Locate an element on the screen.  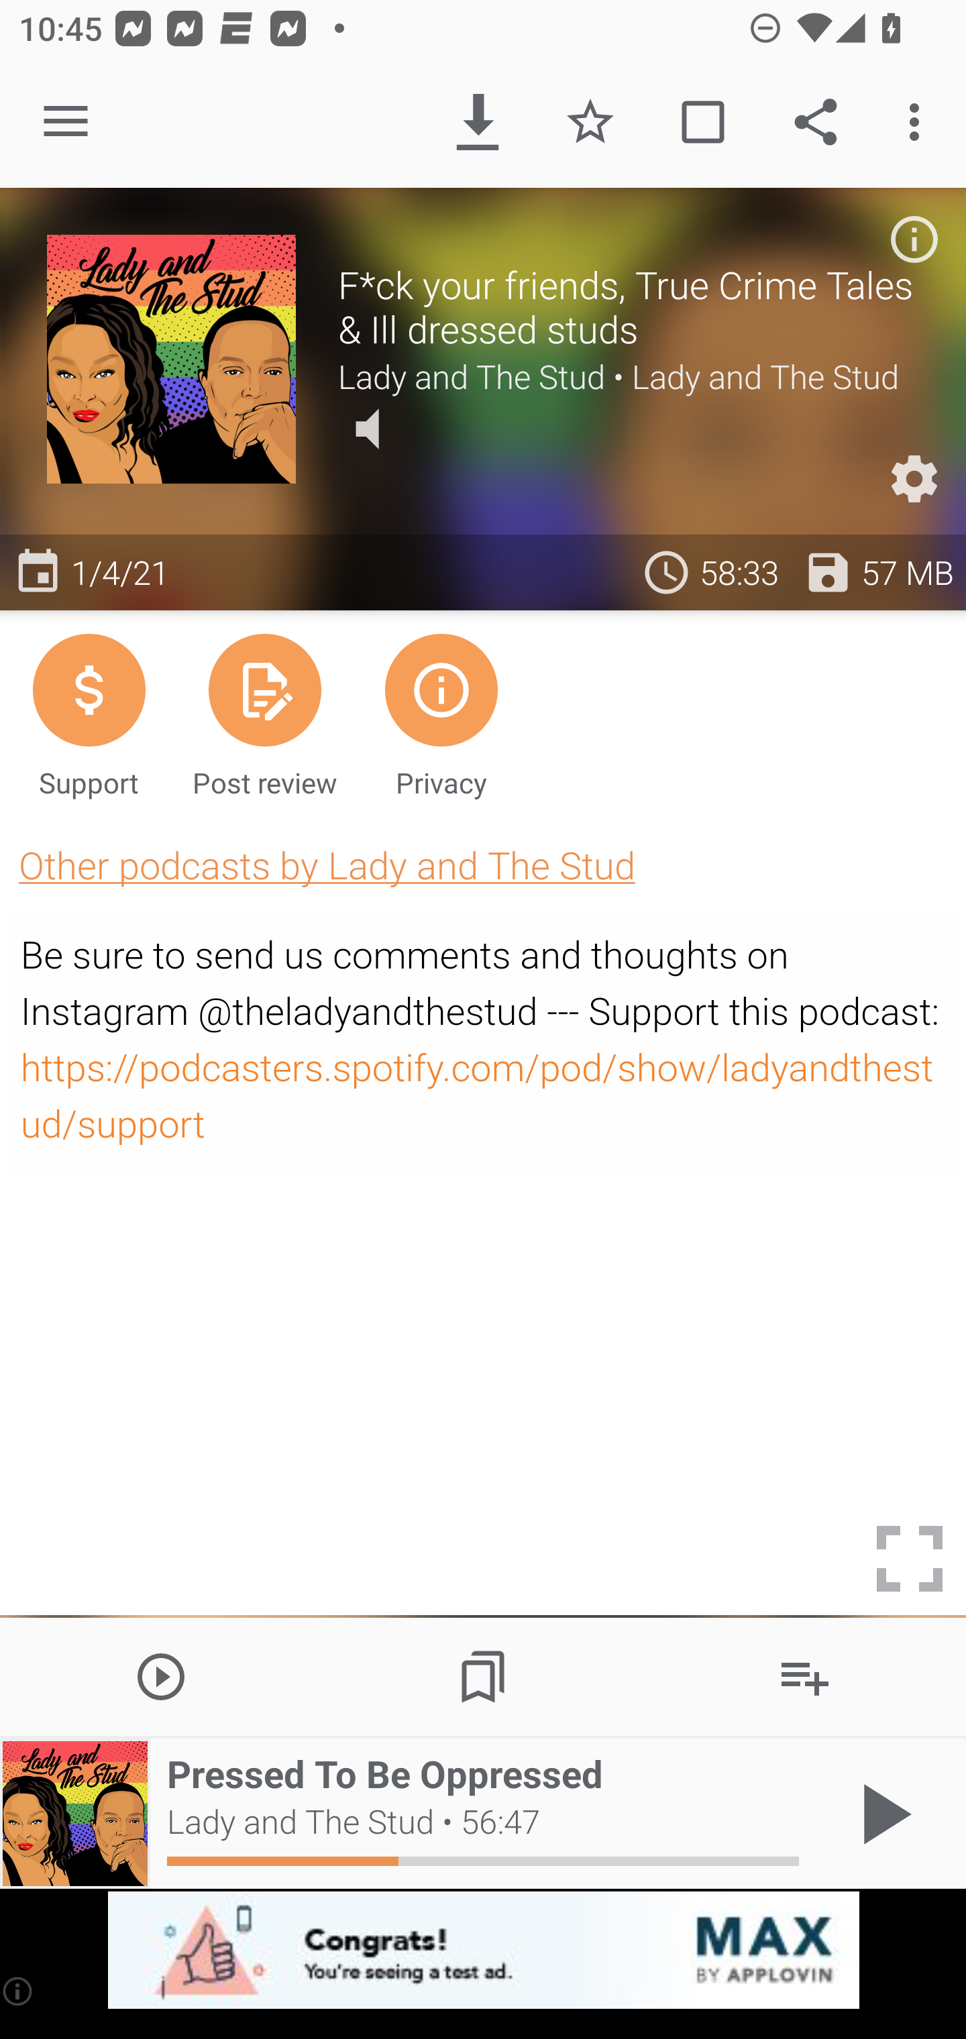
Other podcasts by Lady and The Stud is located at coordinates (327, 865).